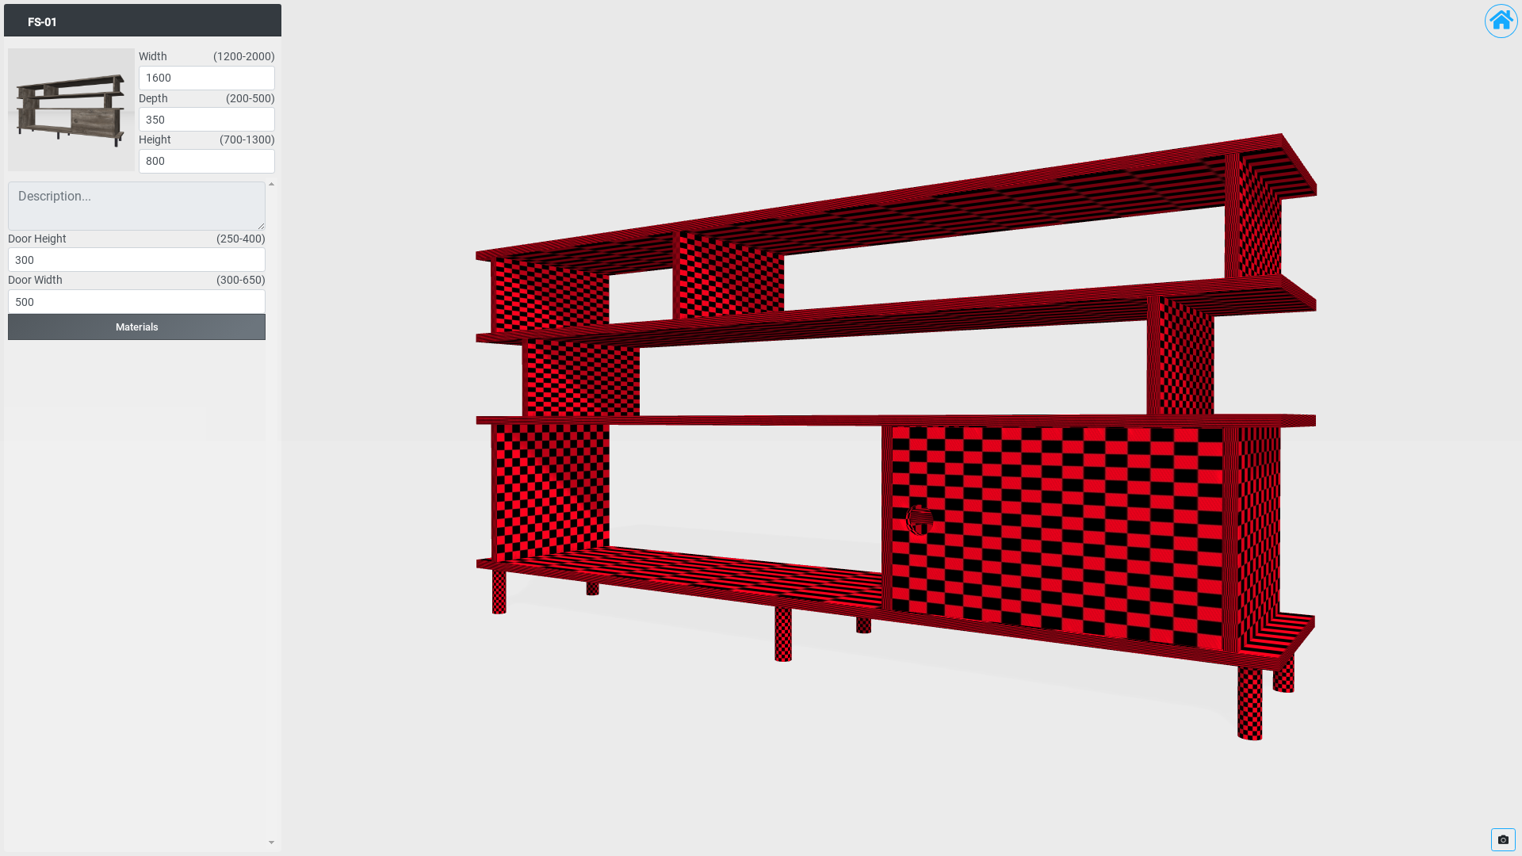  Describe the element at coordinates (136, 327) in the screenshot. I see `Materials` at that location.